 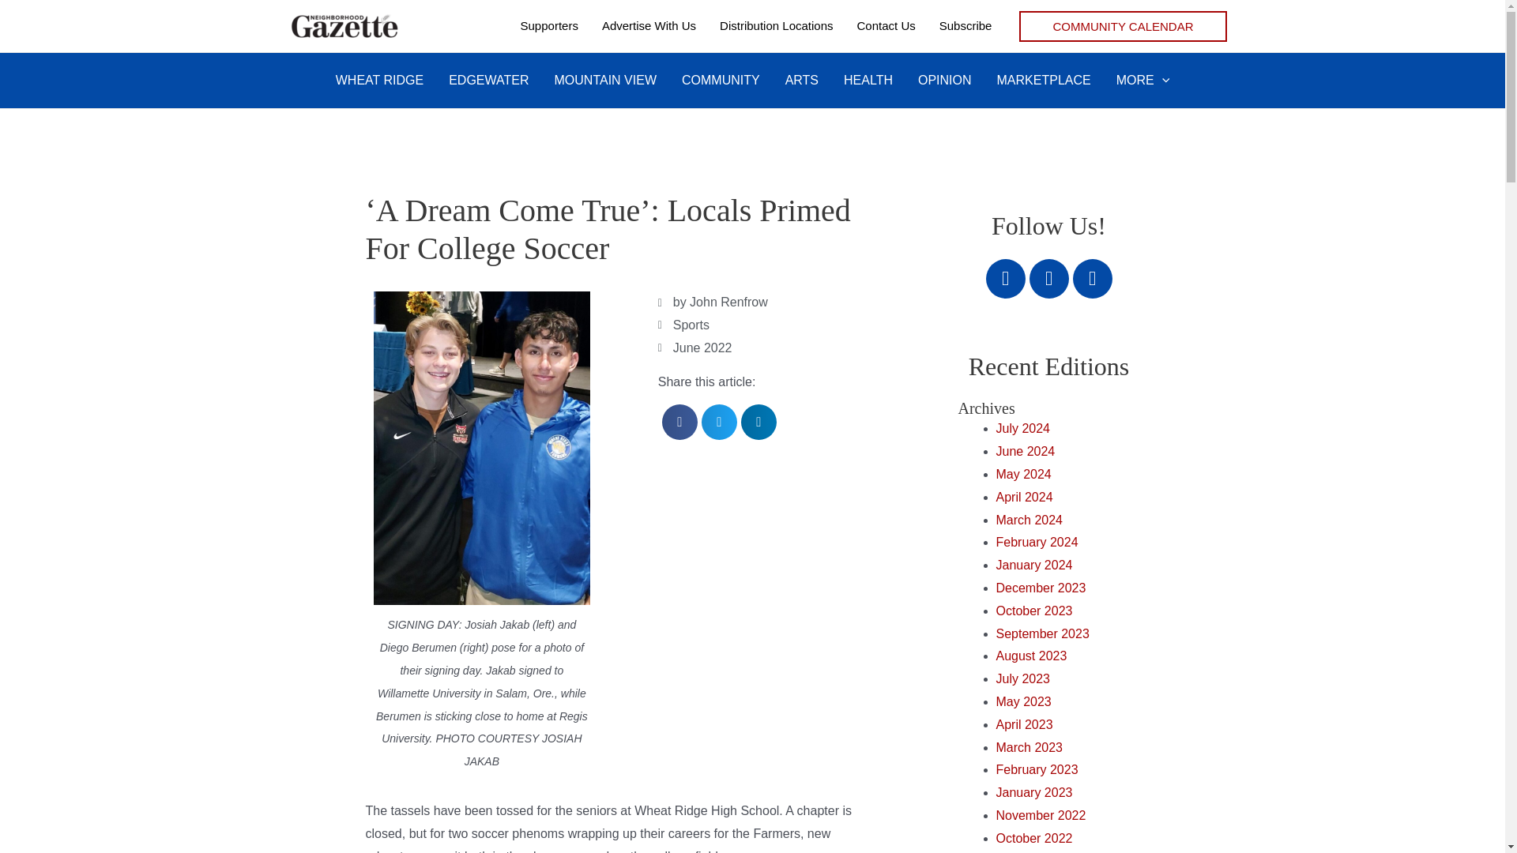 I want to click on Facebook, so click(x=1005, y=279).